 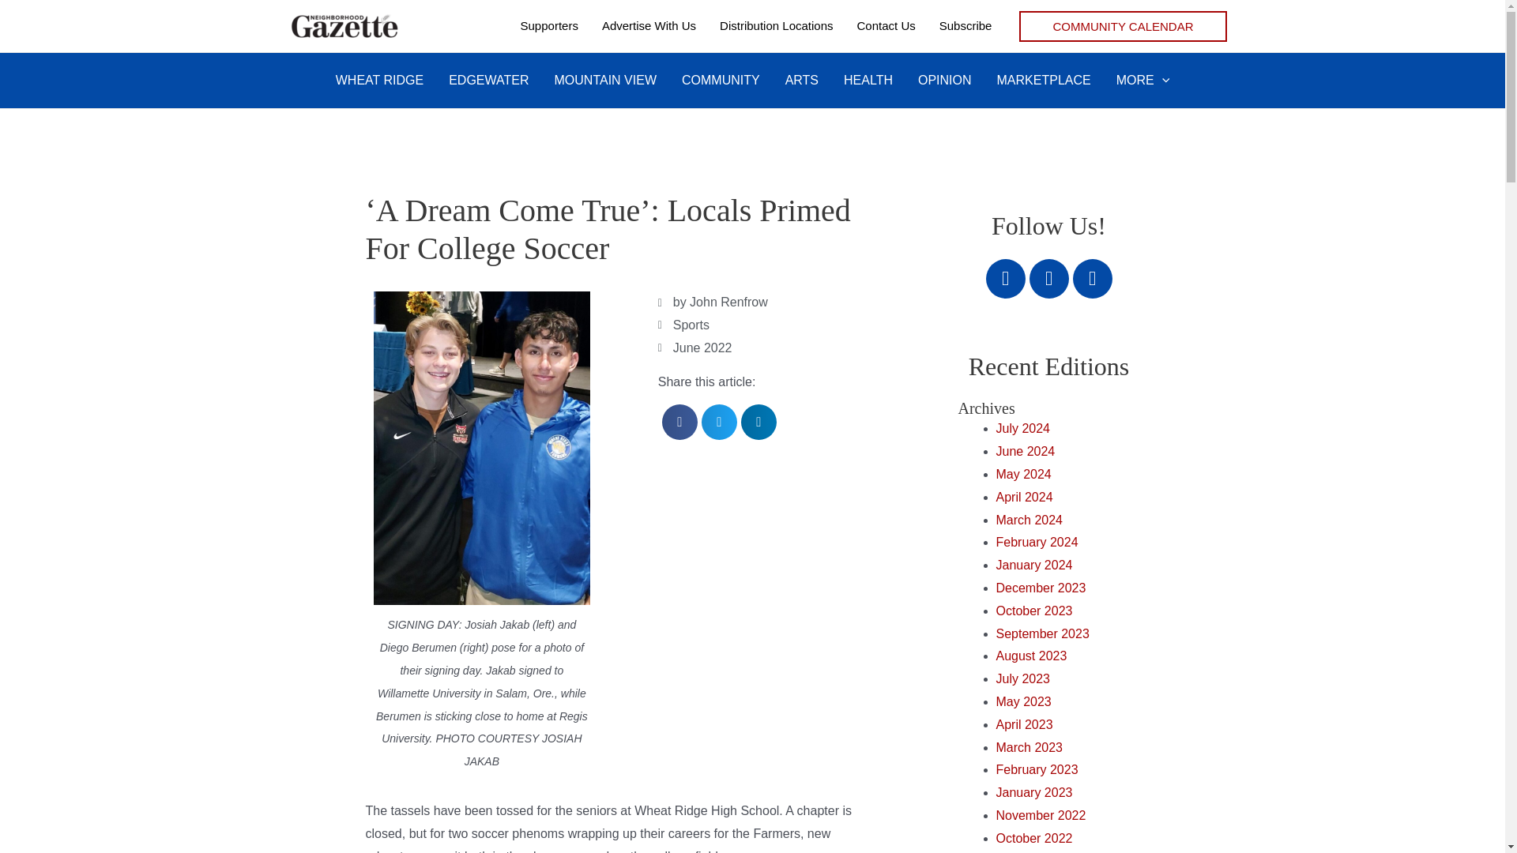 I want to click on Facebook, so click(x=1005, y=279).